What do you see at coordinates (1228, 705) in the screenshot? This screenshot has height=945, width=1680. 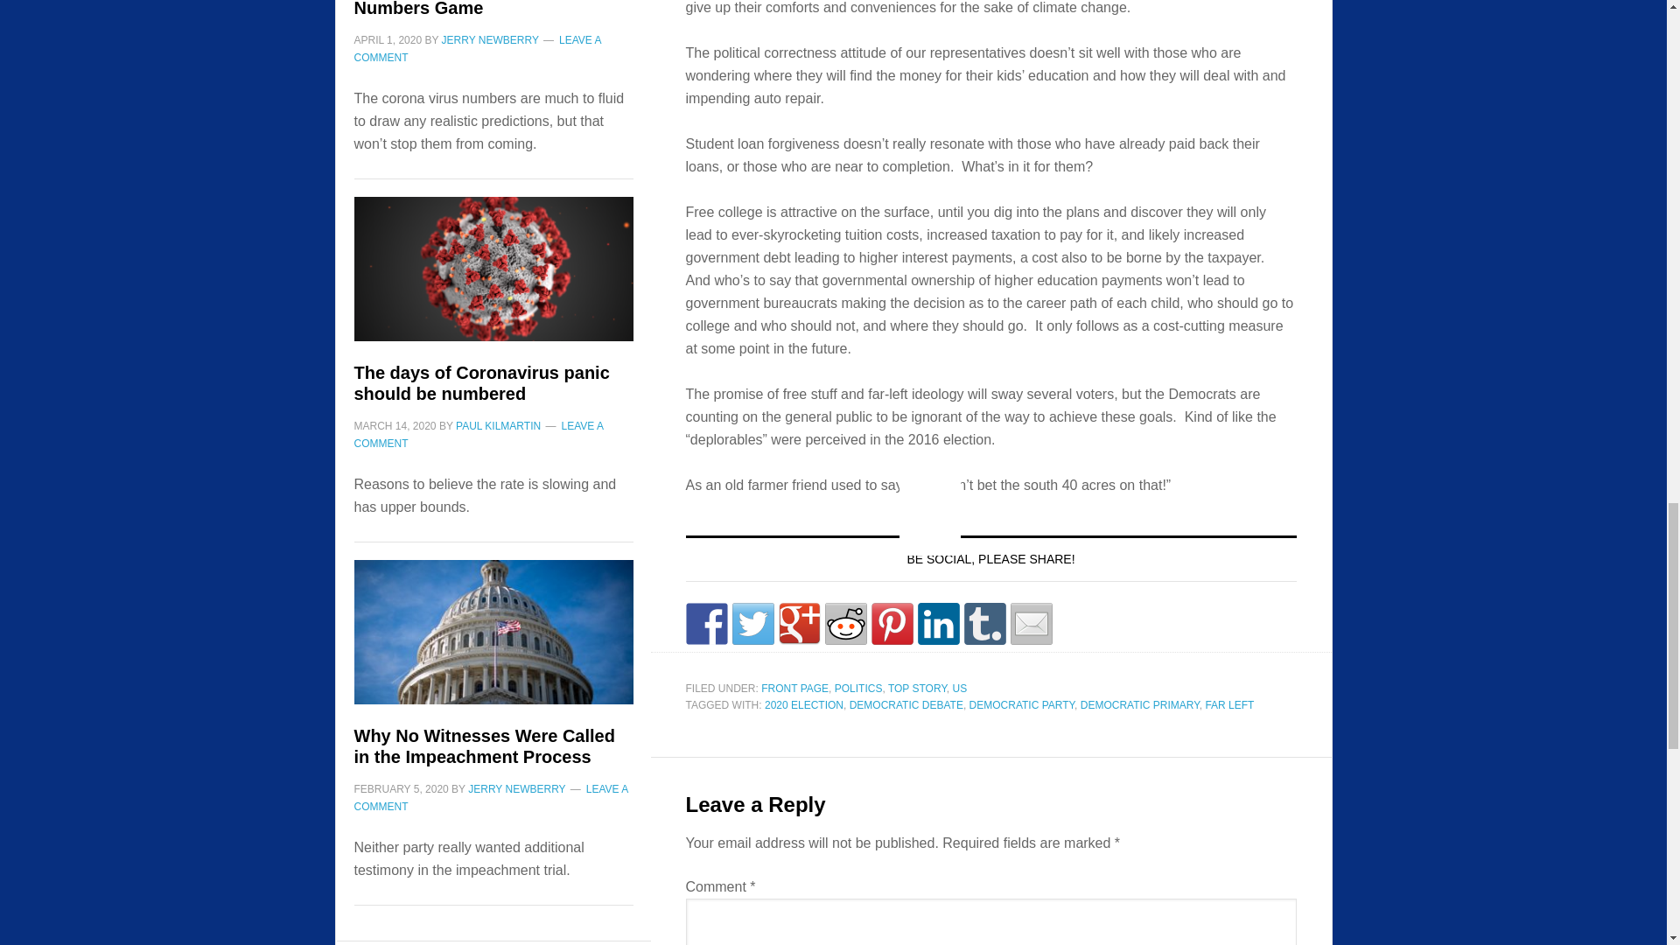 I see `FAR LEFT` at bounding box center [1228, 705].